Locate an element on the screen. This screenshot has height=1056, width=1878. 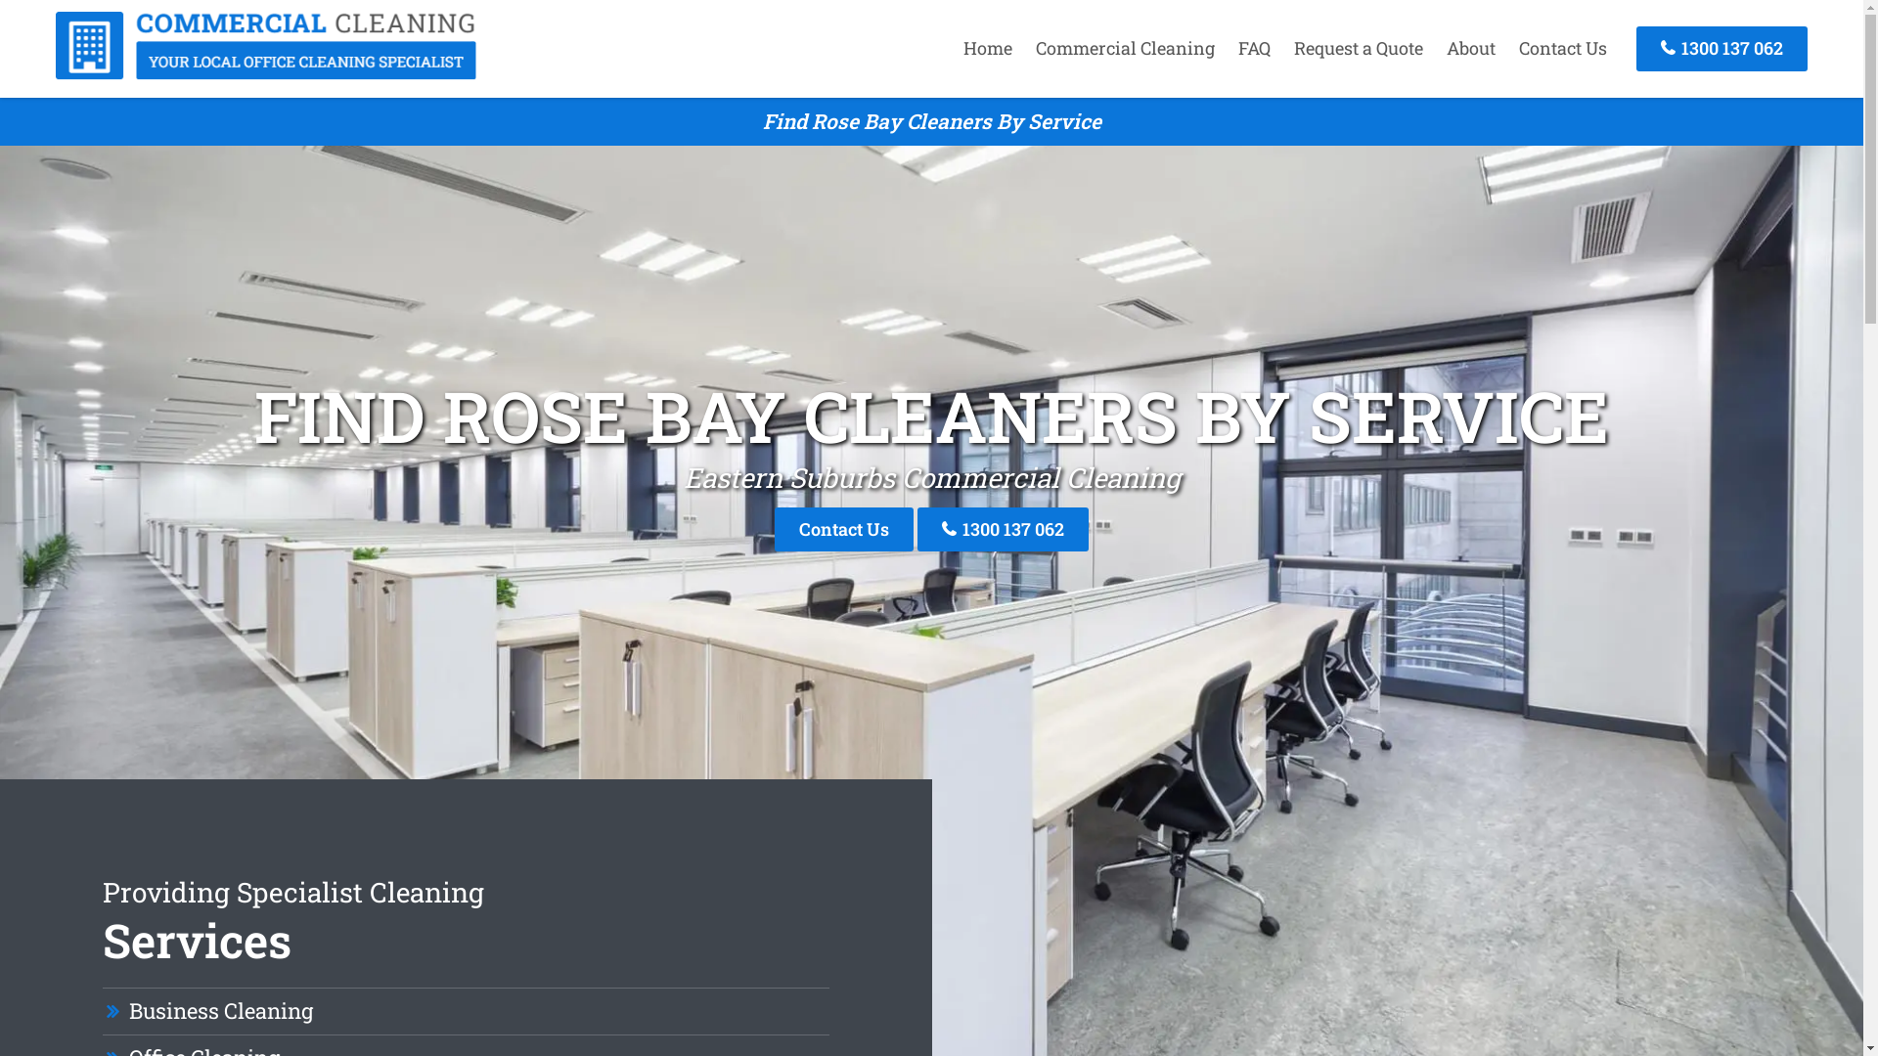
FAQ is located at coordinates (1254, 48).